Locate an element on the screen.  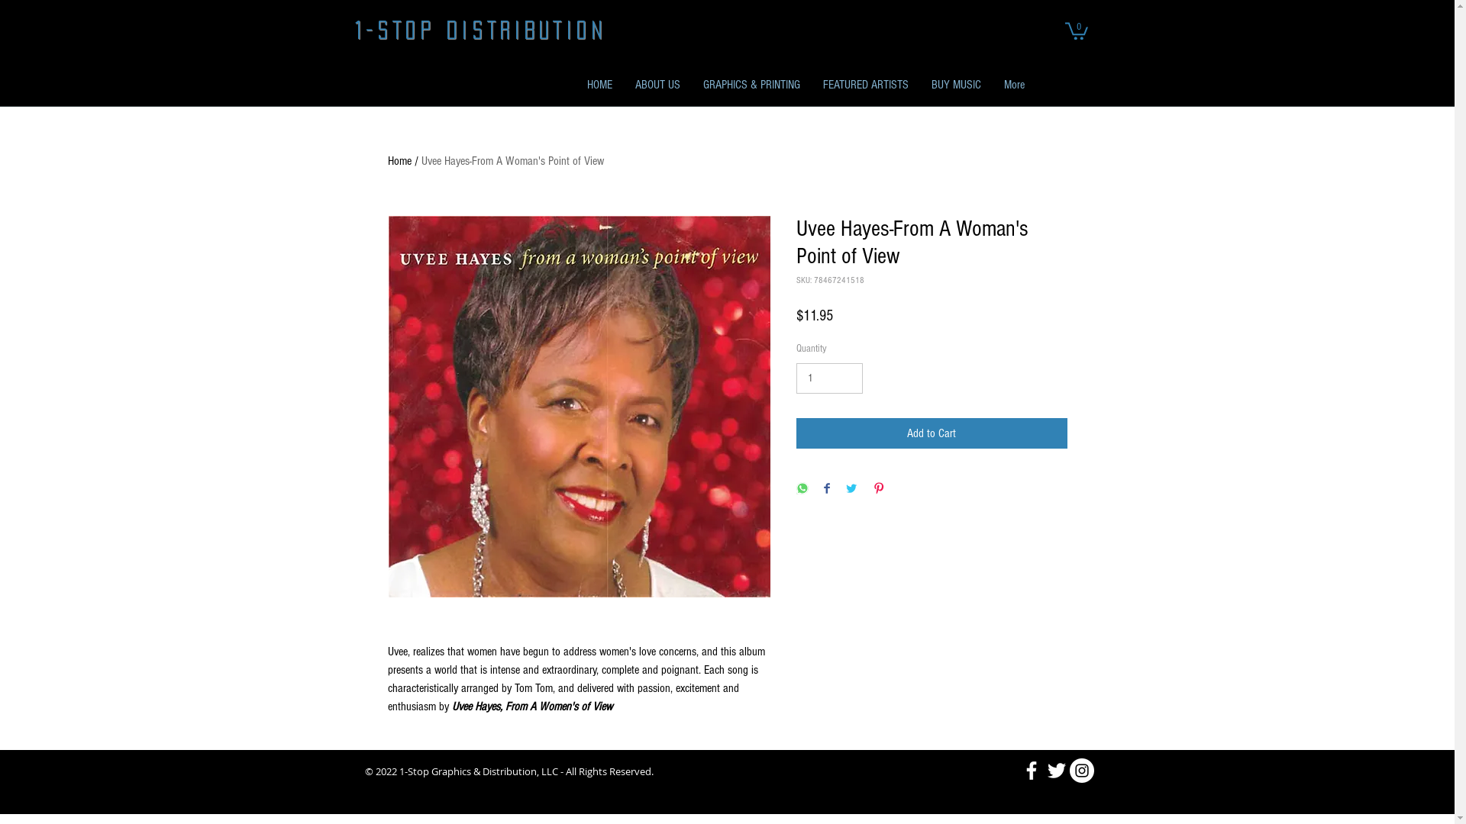
ABOUT US is located at coordinates (657, 85).